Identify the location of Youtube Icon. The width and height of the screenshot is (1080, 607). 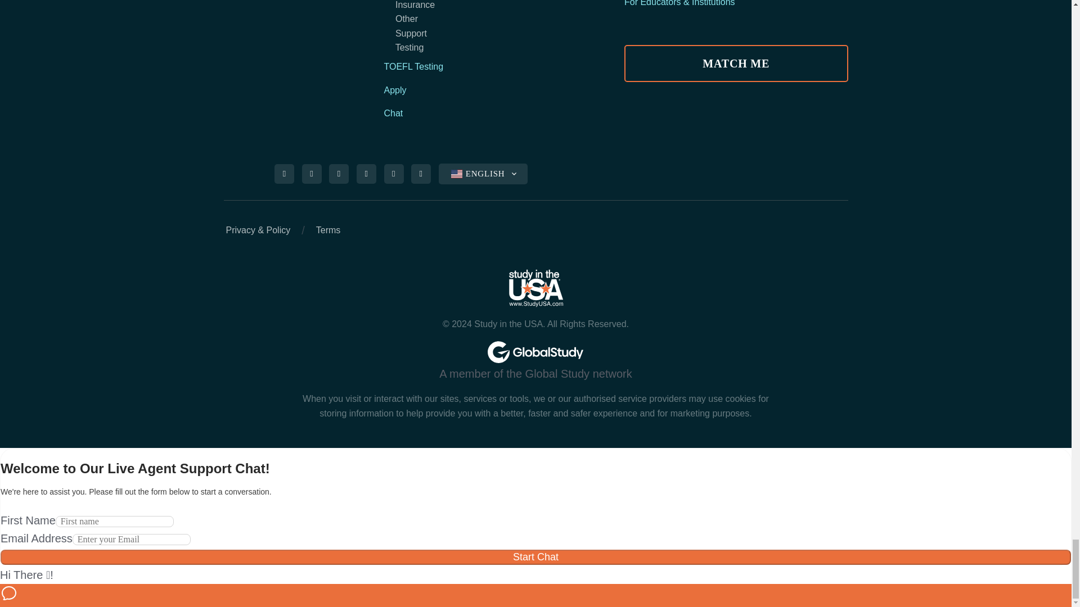
(421, 174).